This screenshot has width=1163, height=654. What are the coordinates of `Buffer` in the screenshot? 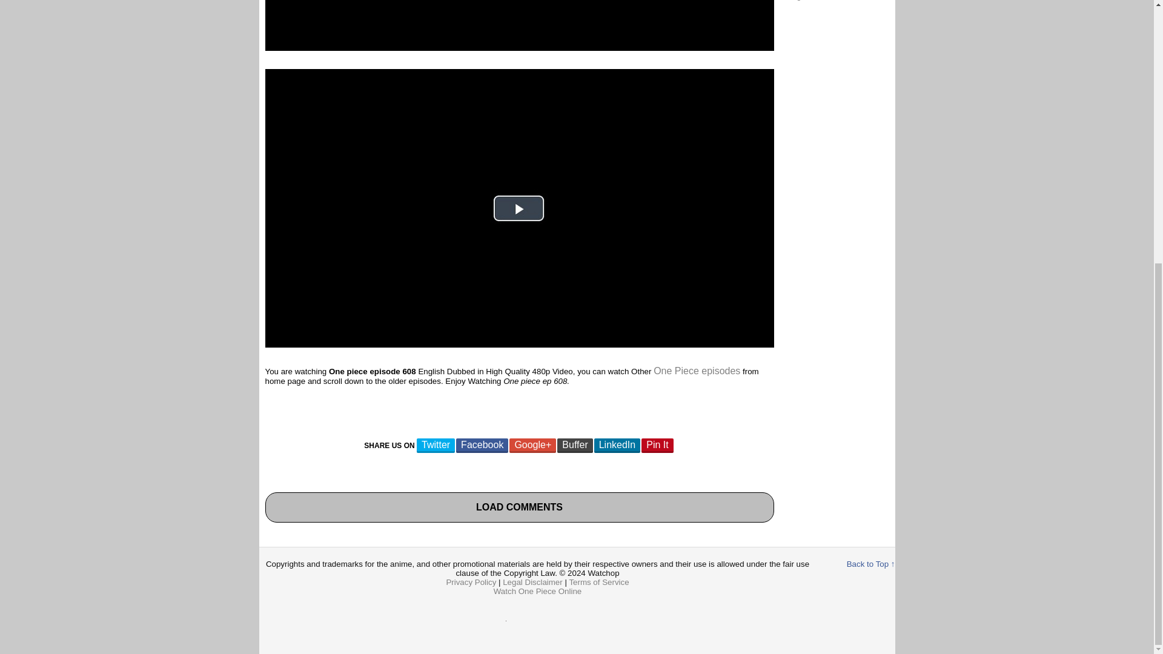 It's located at (574, 446).